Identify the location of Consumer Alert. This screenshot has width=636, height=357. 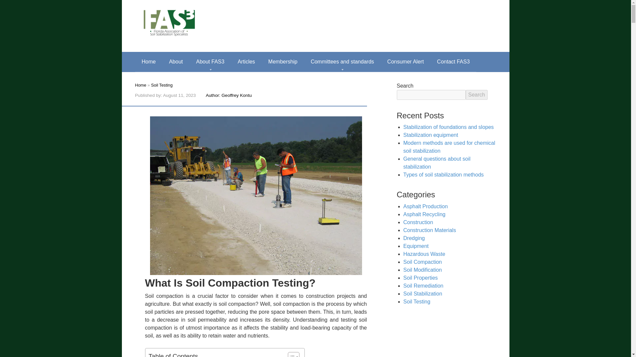
(405, 61).